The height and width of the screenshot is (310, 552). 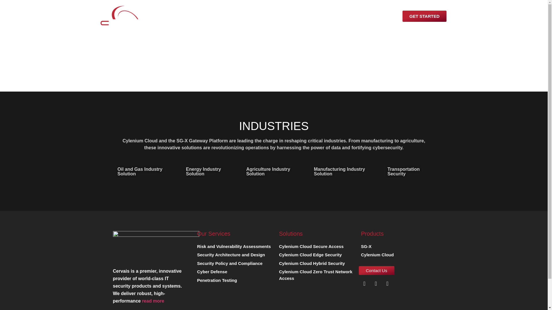 What do you see at coordinates (233, 247) in the screenshot?
I see `Risk and Vulnerability Assessments` at bounding box center [233, 247].